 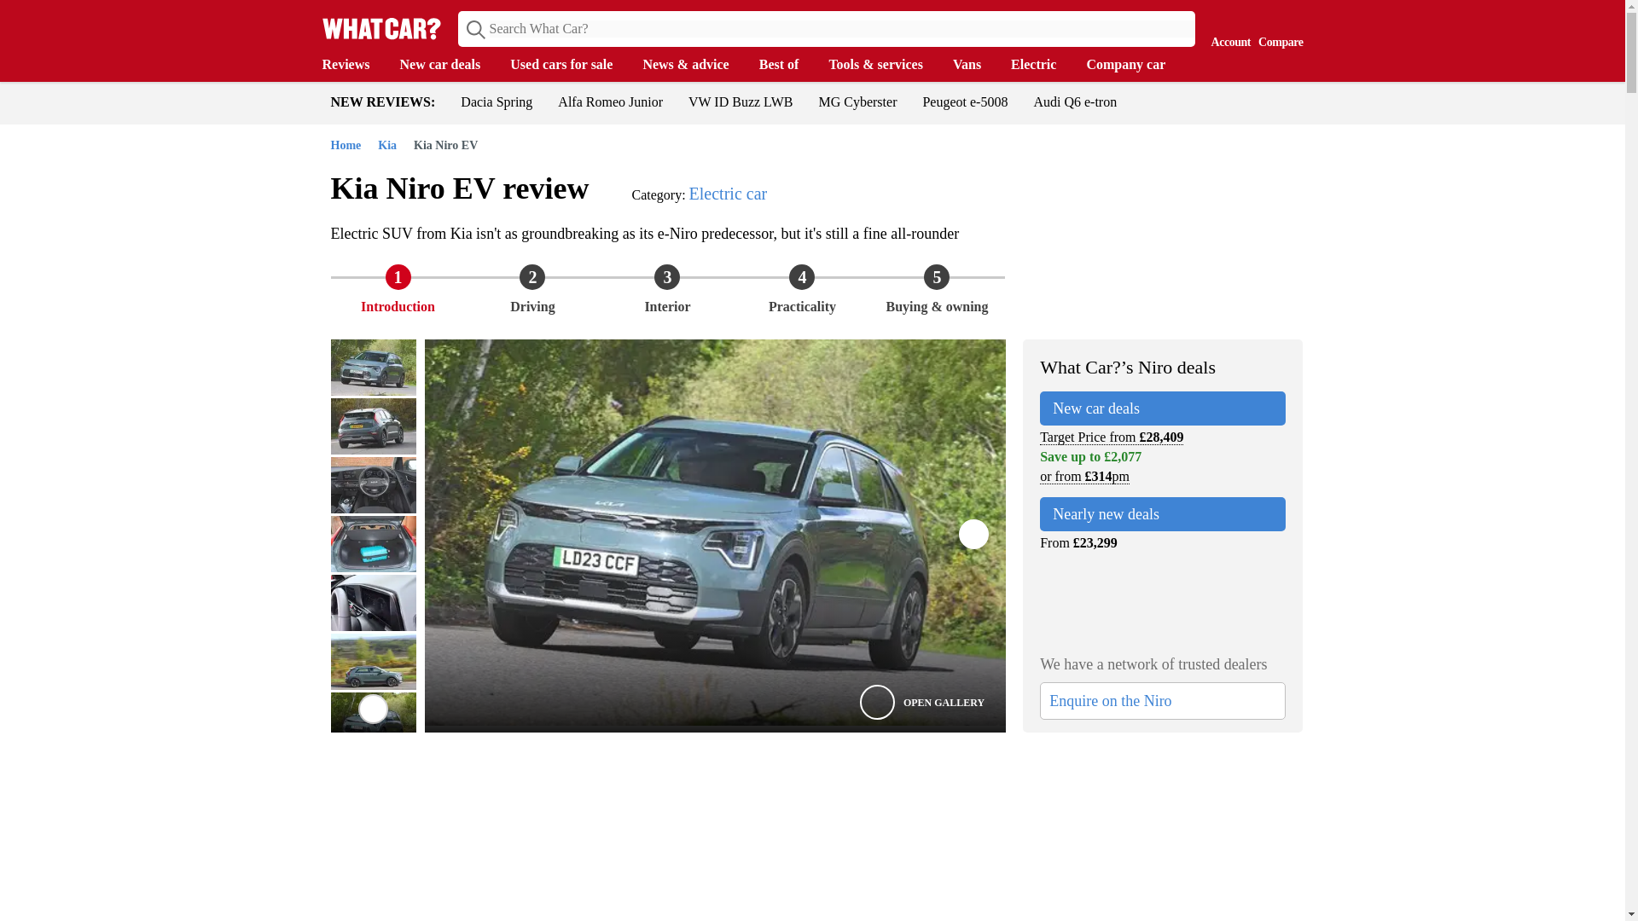 I want to click on Account, so click(x=1227, y=27).